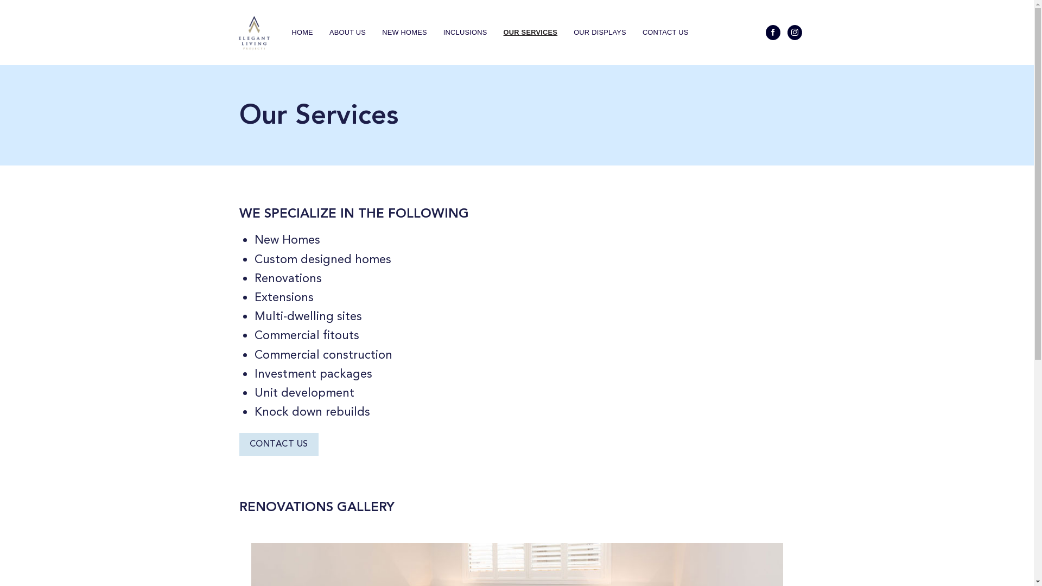  What do you see at coordinates (347, 33) in the screenshot?
I see `ABOUT US` at bounding box center [347, 33].